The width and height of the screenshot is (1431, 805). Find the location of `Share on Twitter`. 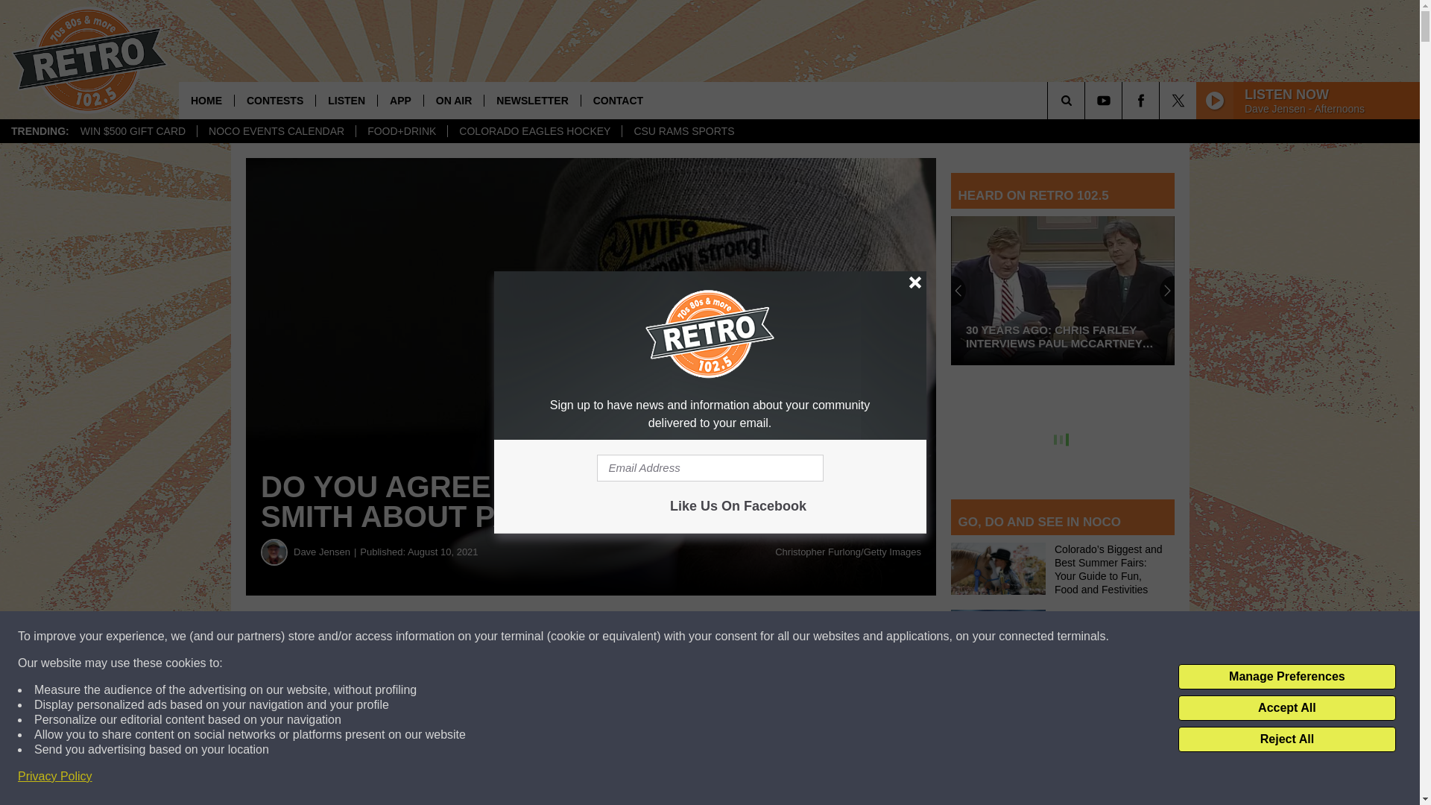

Share on Twitter is located at coordinates (729, 637).